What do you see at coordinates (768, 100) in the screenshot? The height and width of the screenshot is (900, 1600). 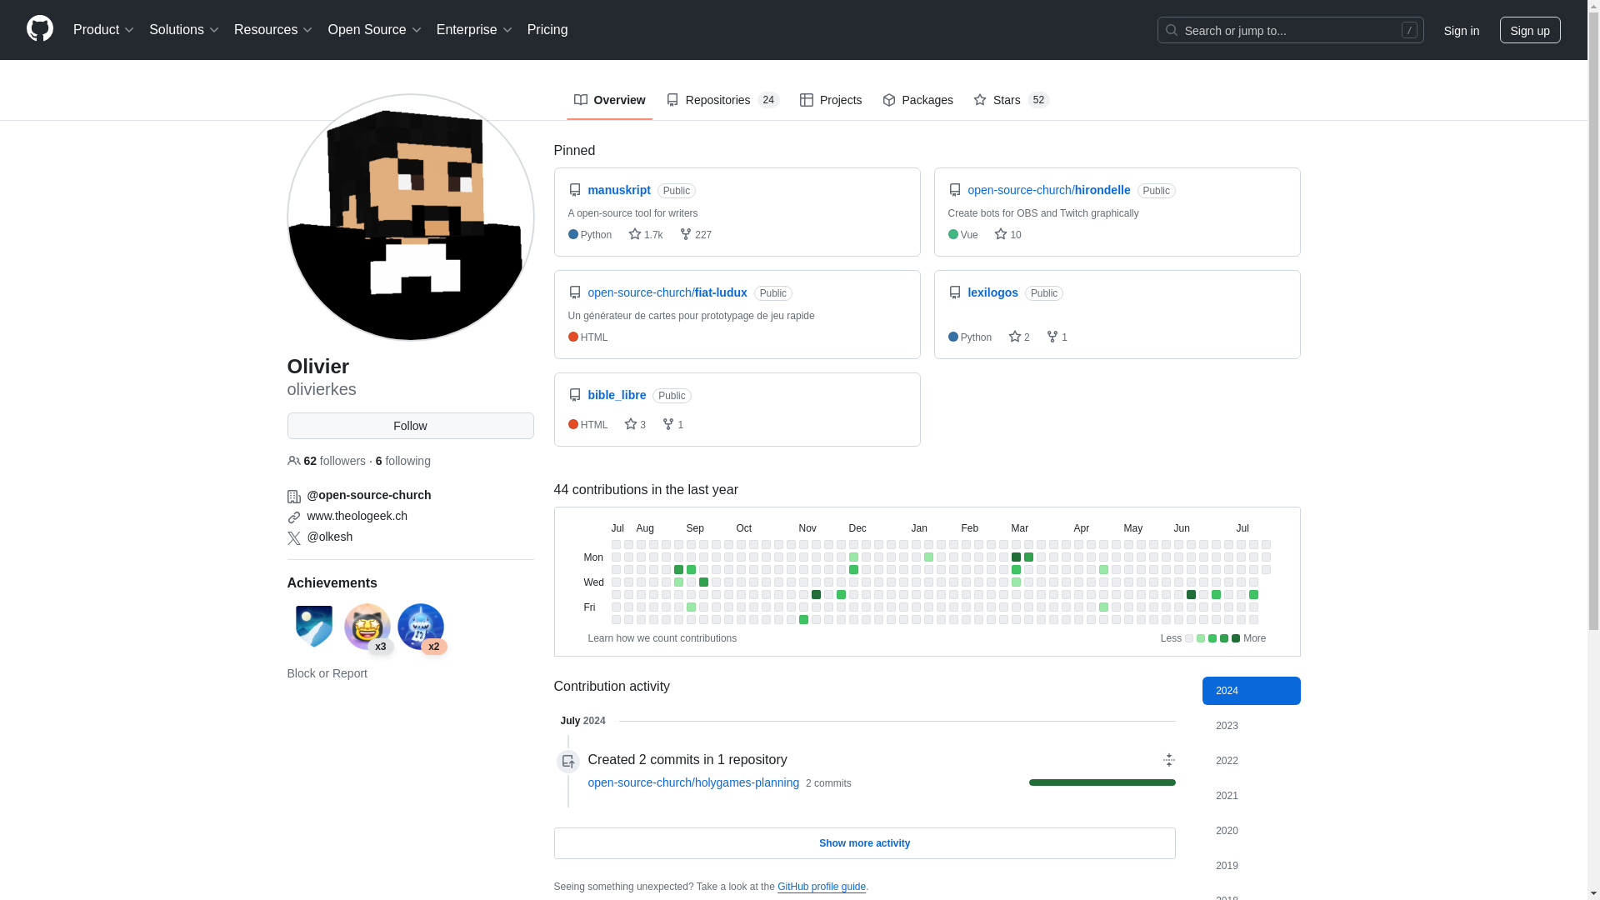 I see `24` at bounding box center [768, 100].